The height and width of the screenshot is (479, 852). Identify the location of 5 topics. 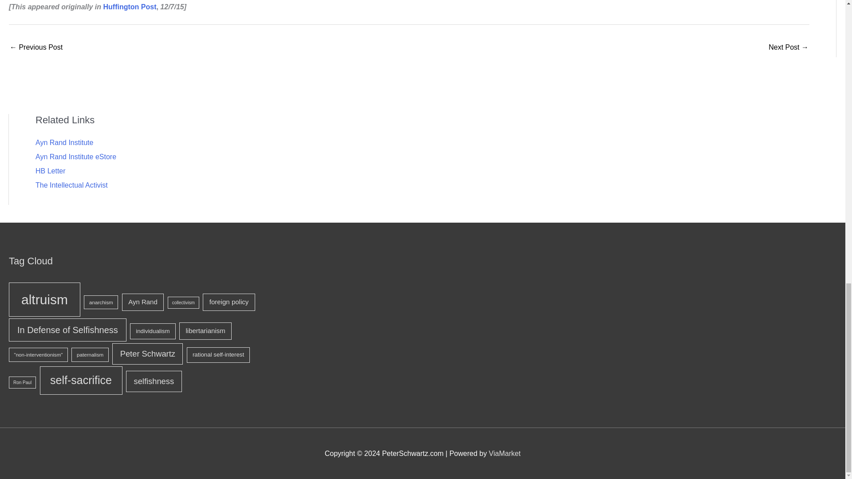
(38, 355).